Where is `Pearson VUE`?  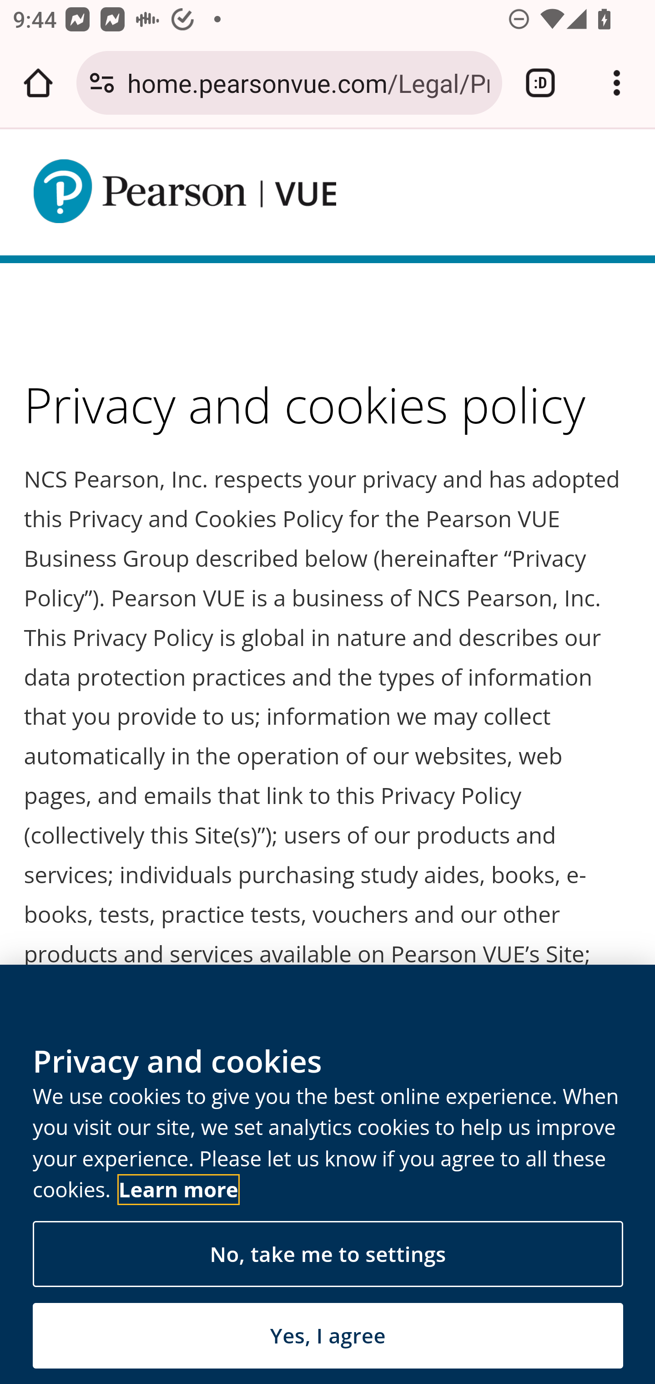
Pearson VUE is located at coordinates (185, 191).